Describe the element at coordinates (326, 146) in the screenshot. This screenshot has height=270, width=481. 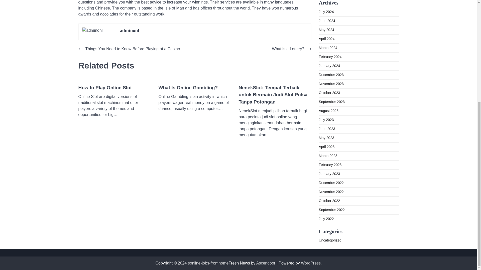
I see `April 2023` at that location.